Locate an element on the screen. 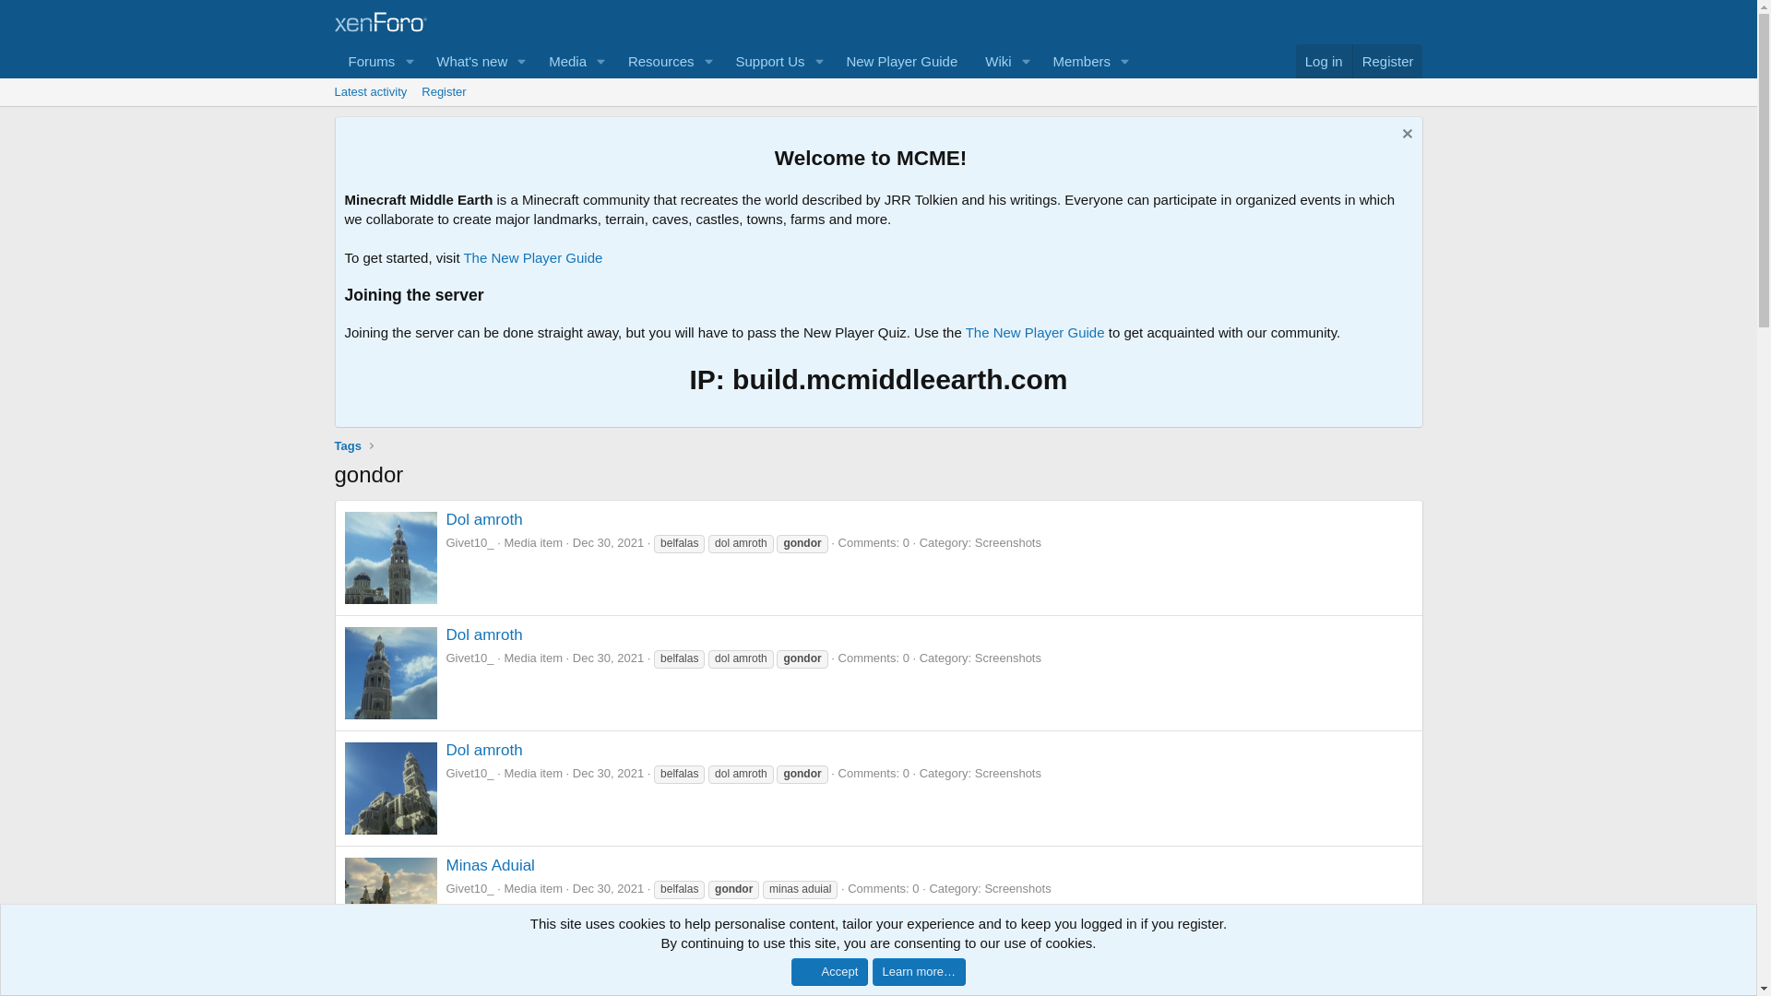  Media is located at coordinates (608, 773).